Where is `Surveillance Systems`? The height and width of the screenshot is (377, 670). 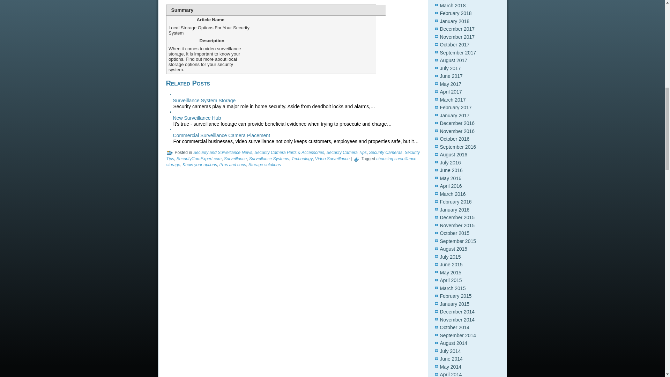 Surveillance Systems is located at coordinates (269, 159).